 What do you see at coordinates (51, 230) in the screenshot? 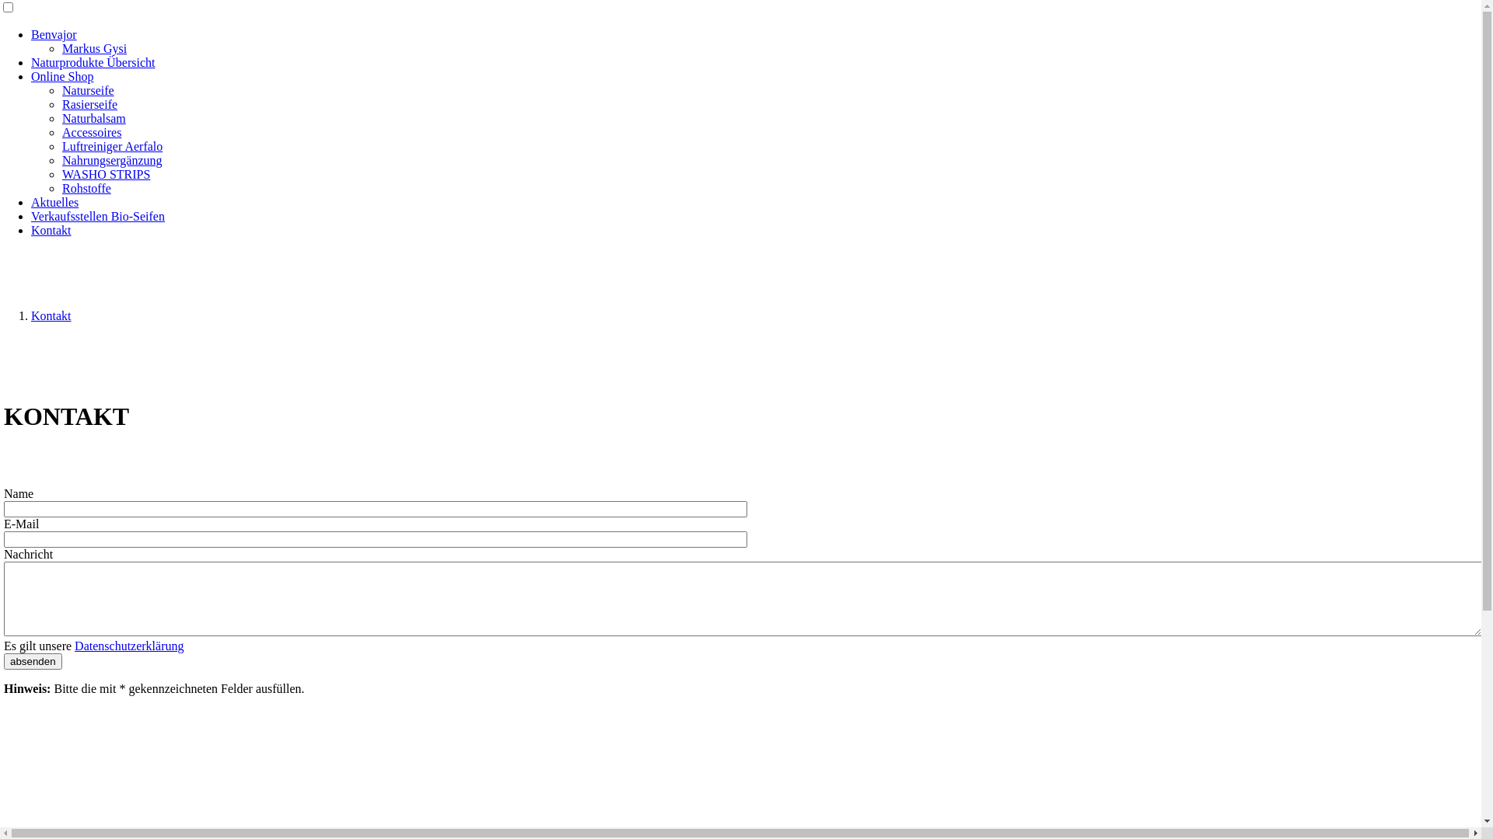
I see `Kontakt` at bounding box center [51, 230].